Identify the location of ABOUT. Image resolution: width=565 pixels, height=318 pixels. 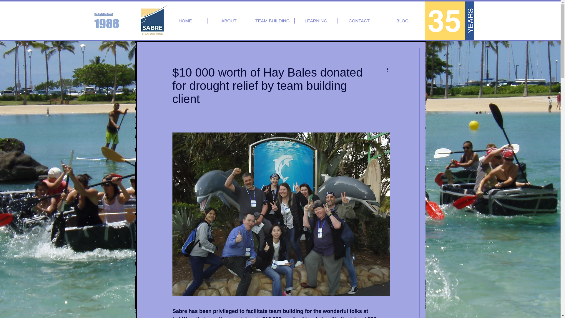
(229, 21).